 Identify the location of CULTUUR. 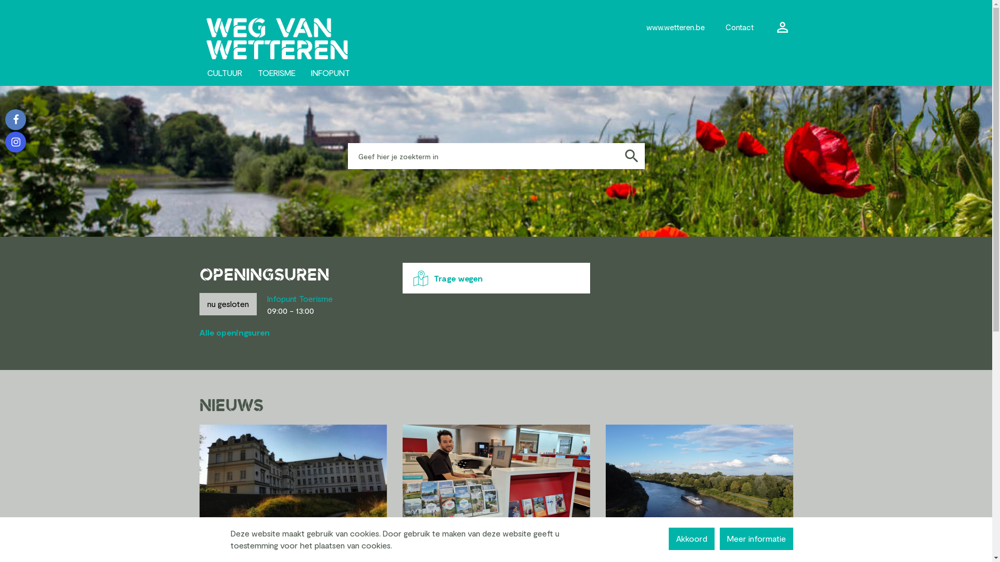
(224, 73).